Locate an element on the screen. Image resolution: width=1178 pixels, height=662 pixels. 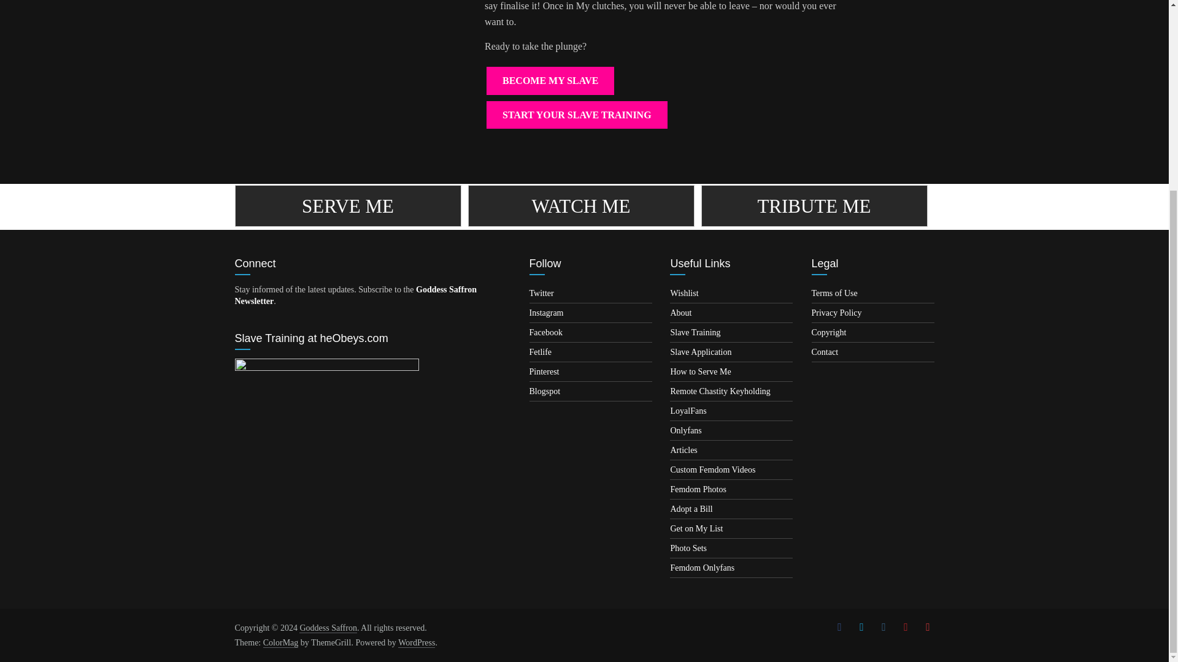
Twitter is located at coordinates (541, 293).